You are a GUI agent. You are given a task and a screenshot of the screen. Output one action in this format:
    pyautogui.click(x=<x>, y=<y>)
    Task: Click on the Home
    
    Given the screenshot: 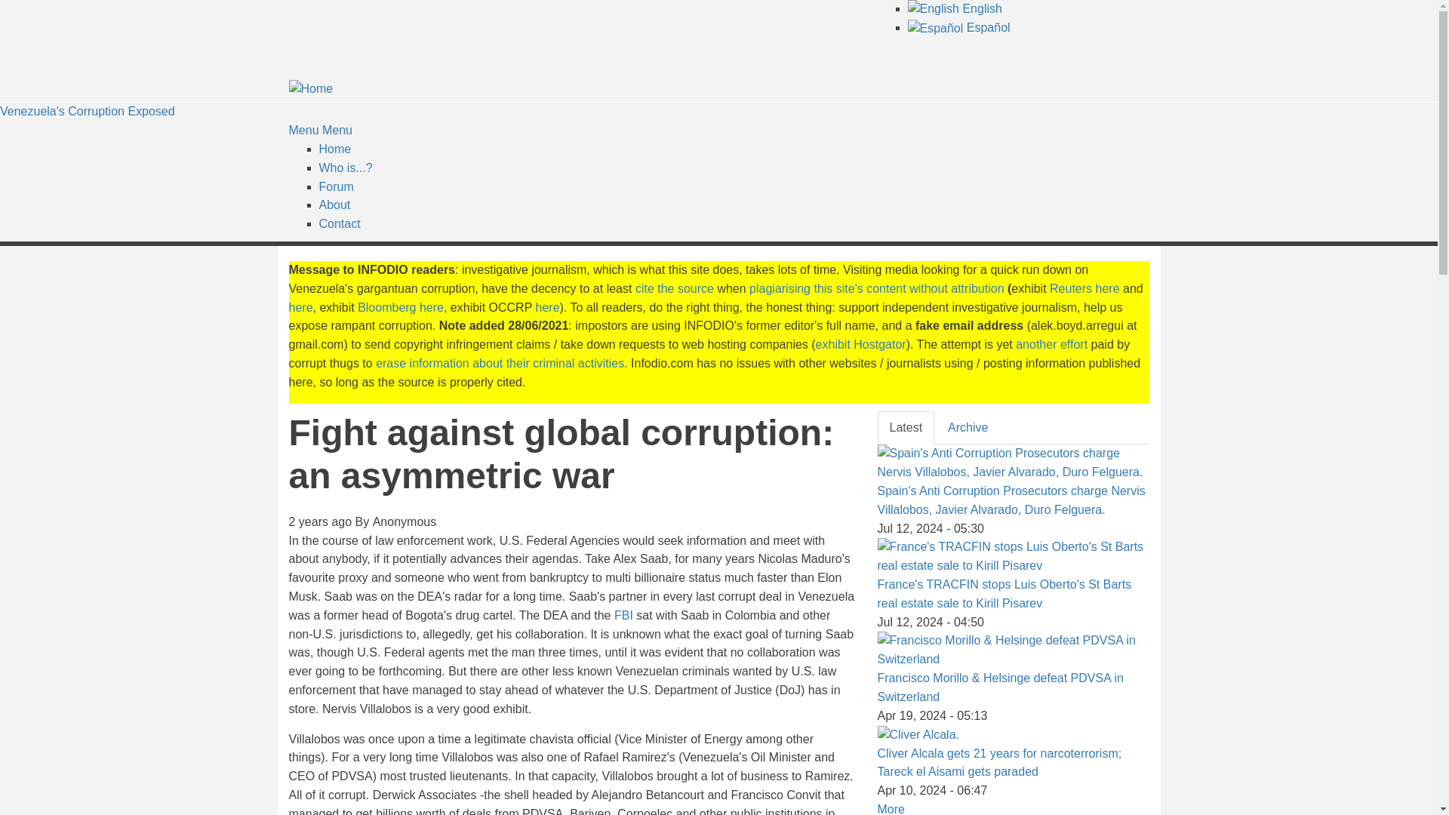 What is the action you would take?
    pyautogui.click(x=334, y=149)
    